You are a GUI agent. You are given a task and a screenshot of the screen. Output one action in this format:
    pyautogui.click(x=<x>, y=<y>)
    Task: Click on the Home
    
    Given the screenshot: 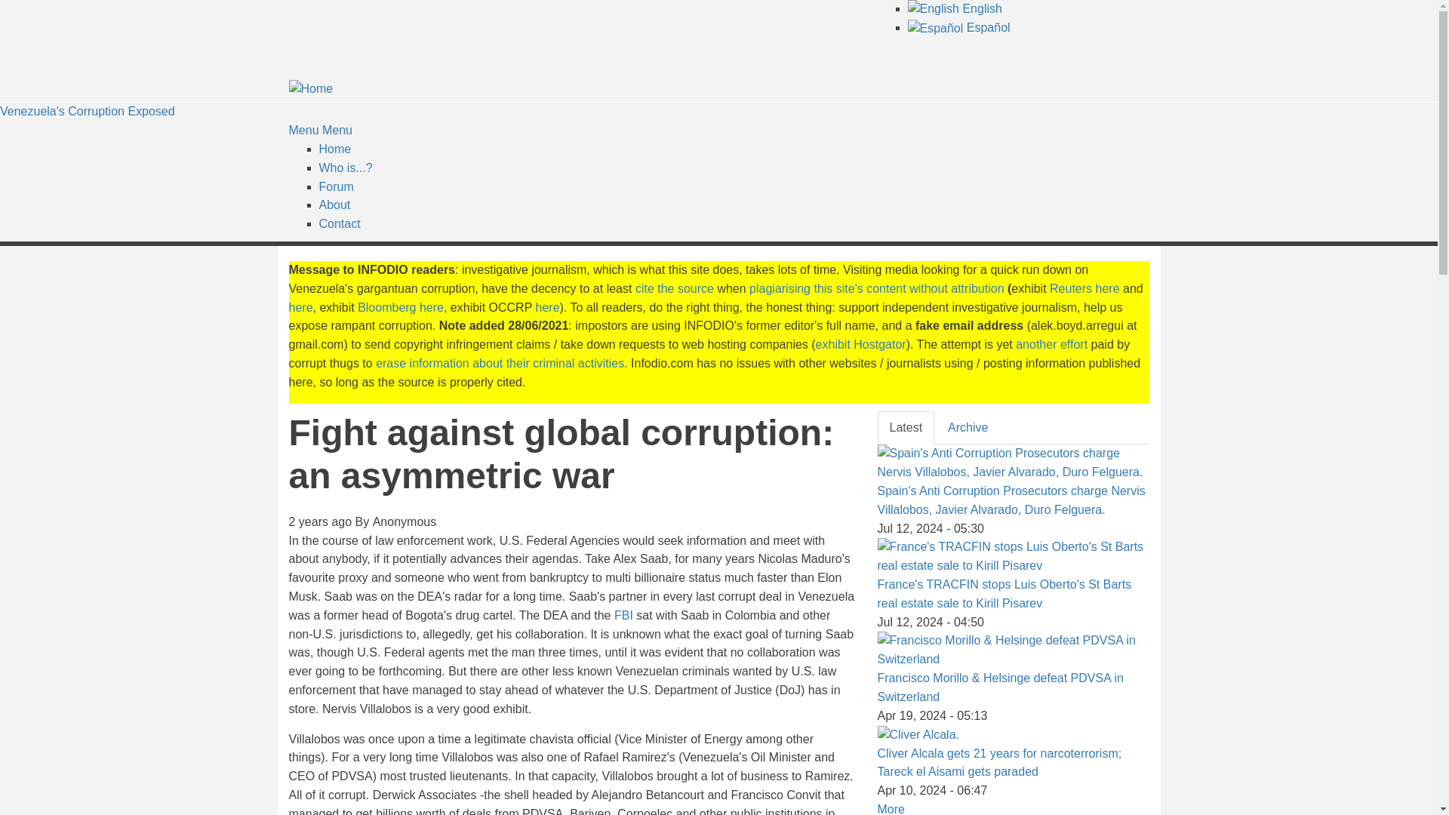 What is the action you would take?
    pyautogui.click(x=334, y=149)
    